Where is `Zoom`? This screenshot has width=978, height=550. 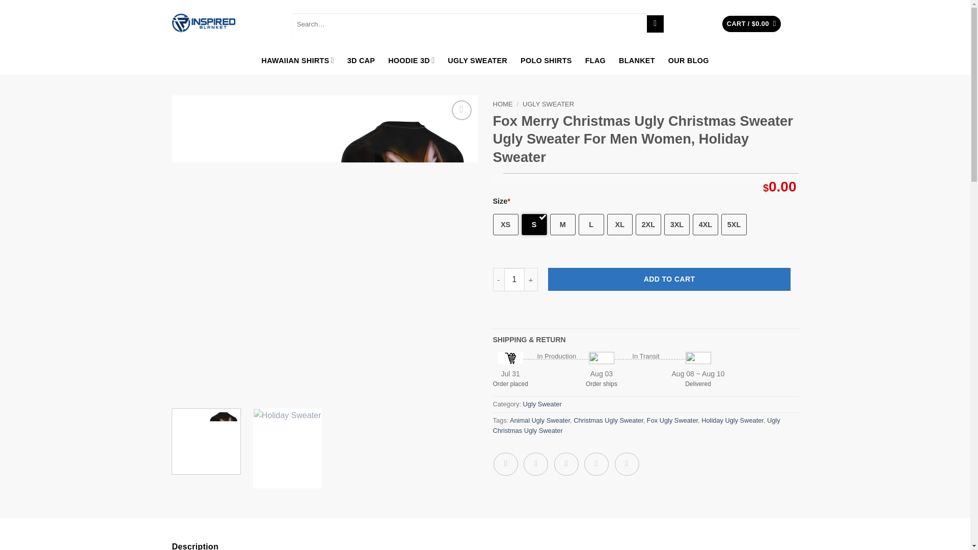 Zoom is located at coordinates (461, 110).